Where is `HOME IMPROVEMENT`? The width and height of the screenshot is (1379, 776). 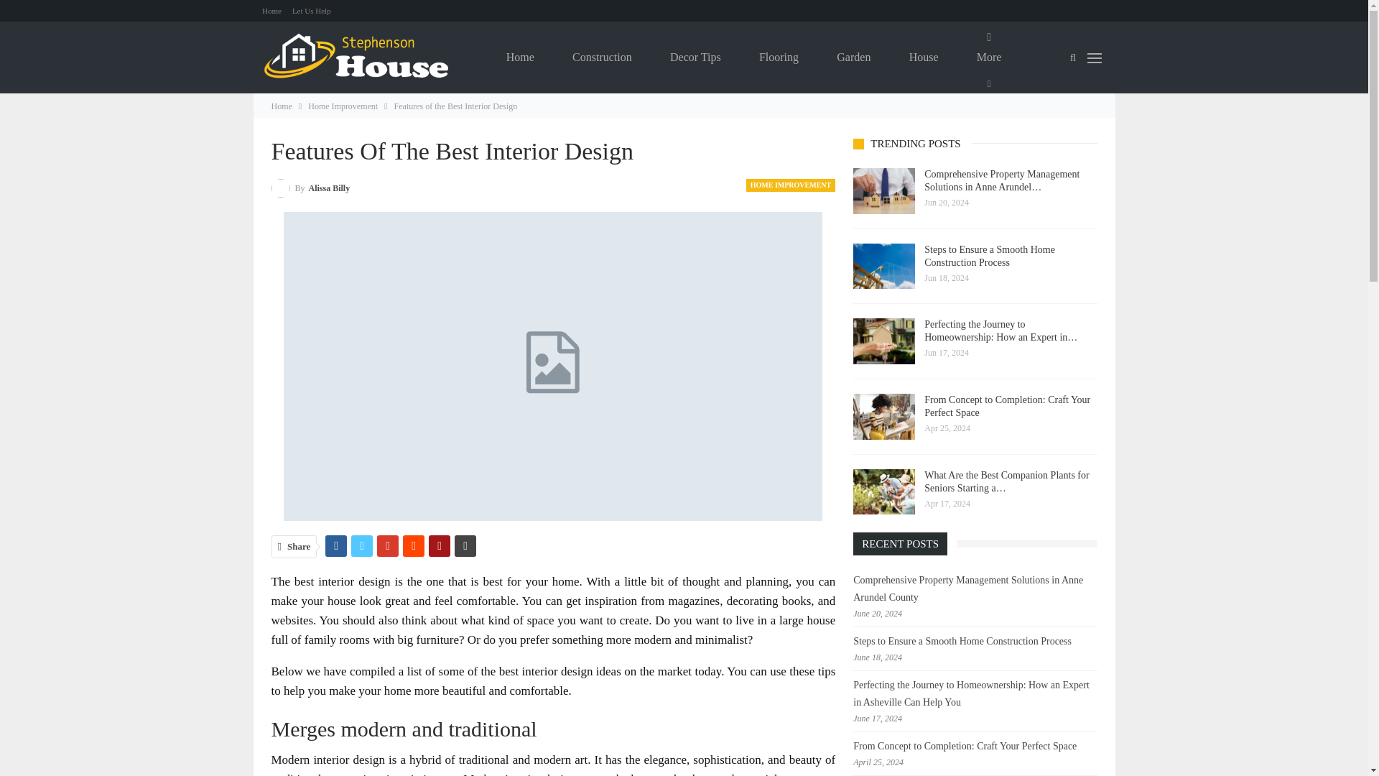
HOME IMPROVEMENT is located at coordinates (790, 185).